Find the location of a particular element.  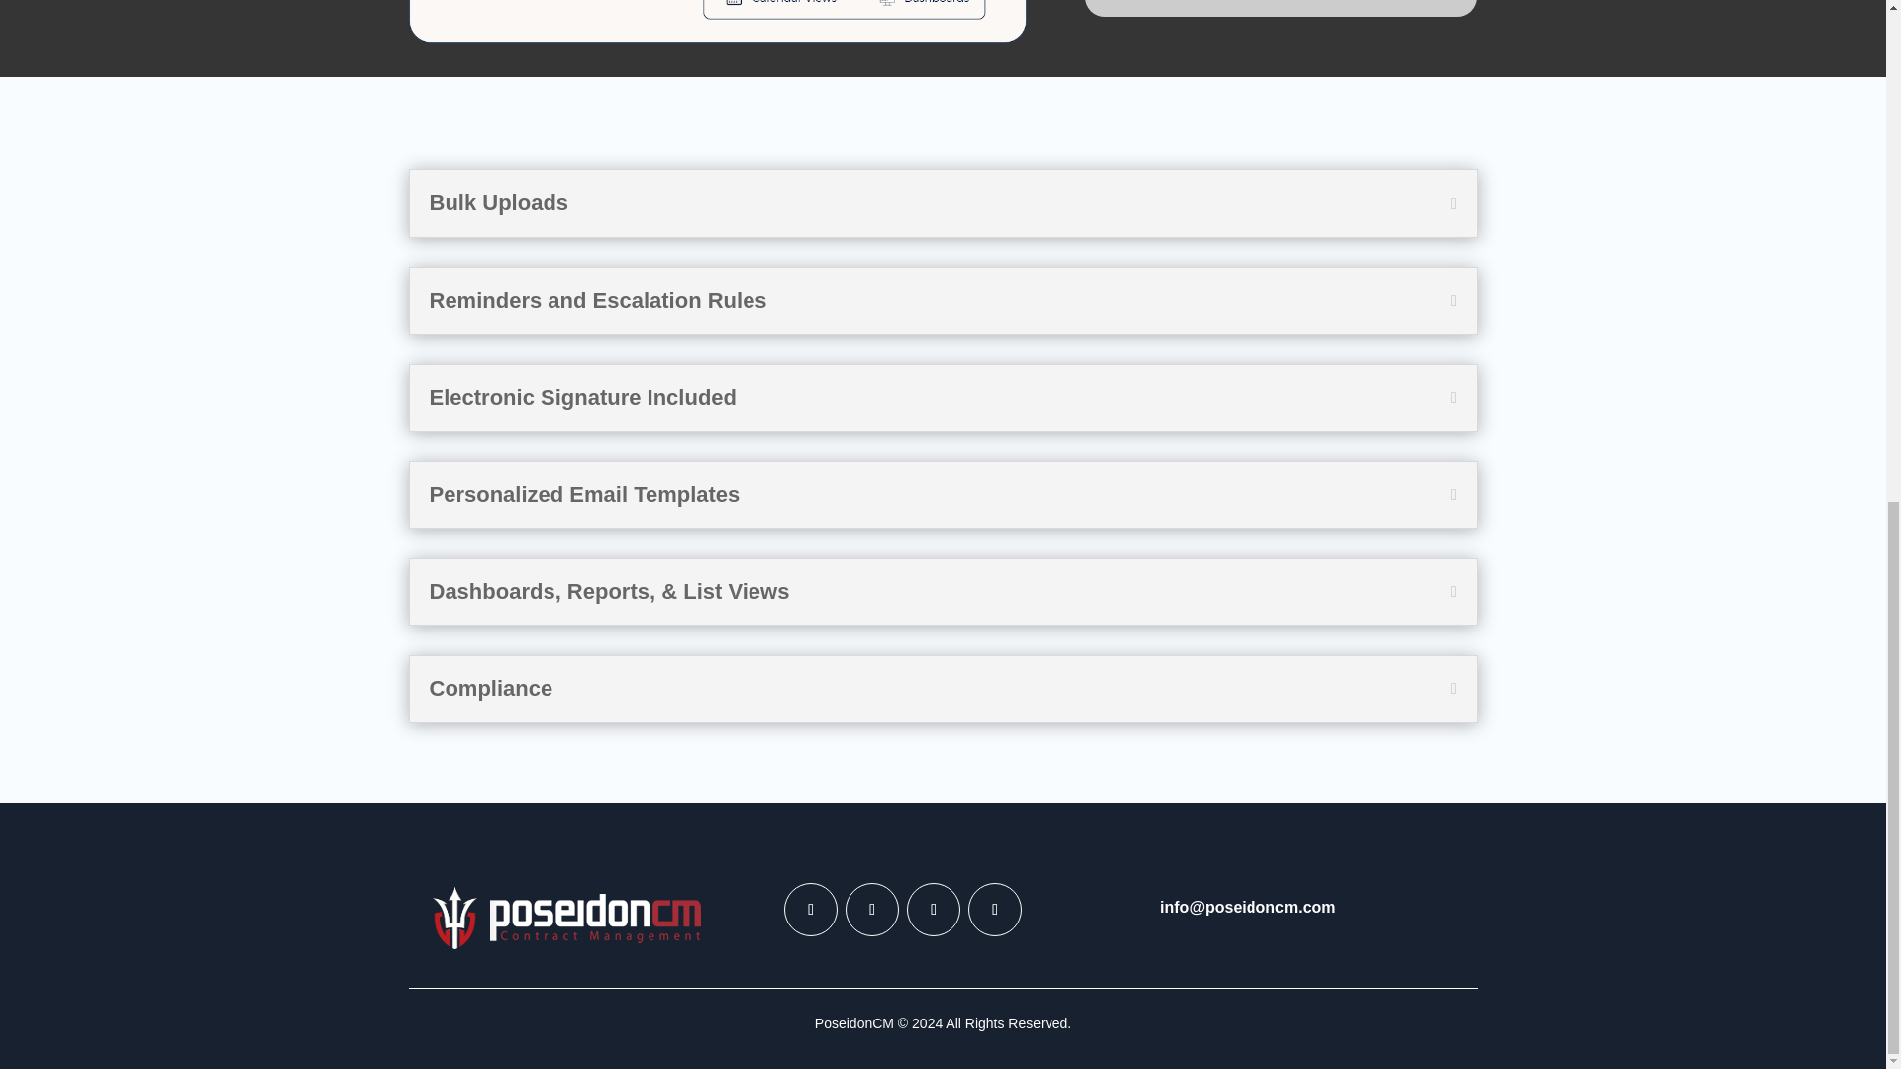

Follow on Instagram is located at coordinates (872, 910).